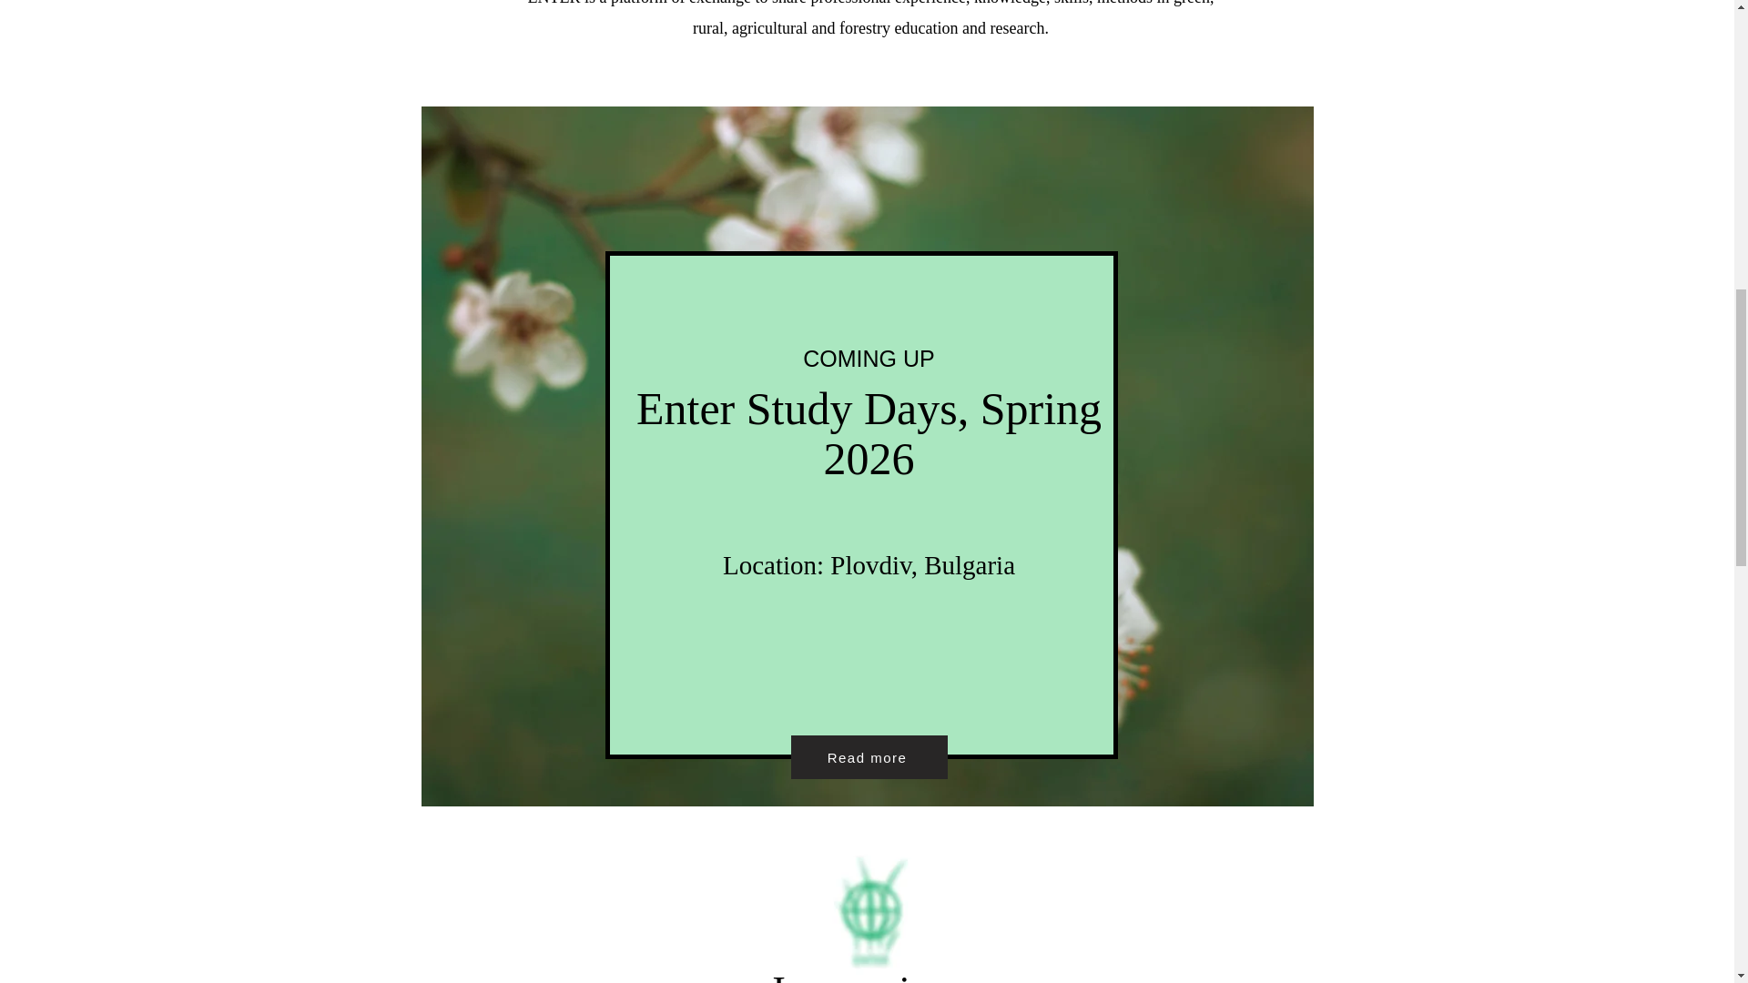 This screenshot has width=1748, height=983. Describe the element at coordinates (869, 757) in the screenshot. I see `Read more` at that location.